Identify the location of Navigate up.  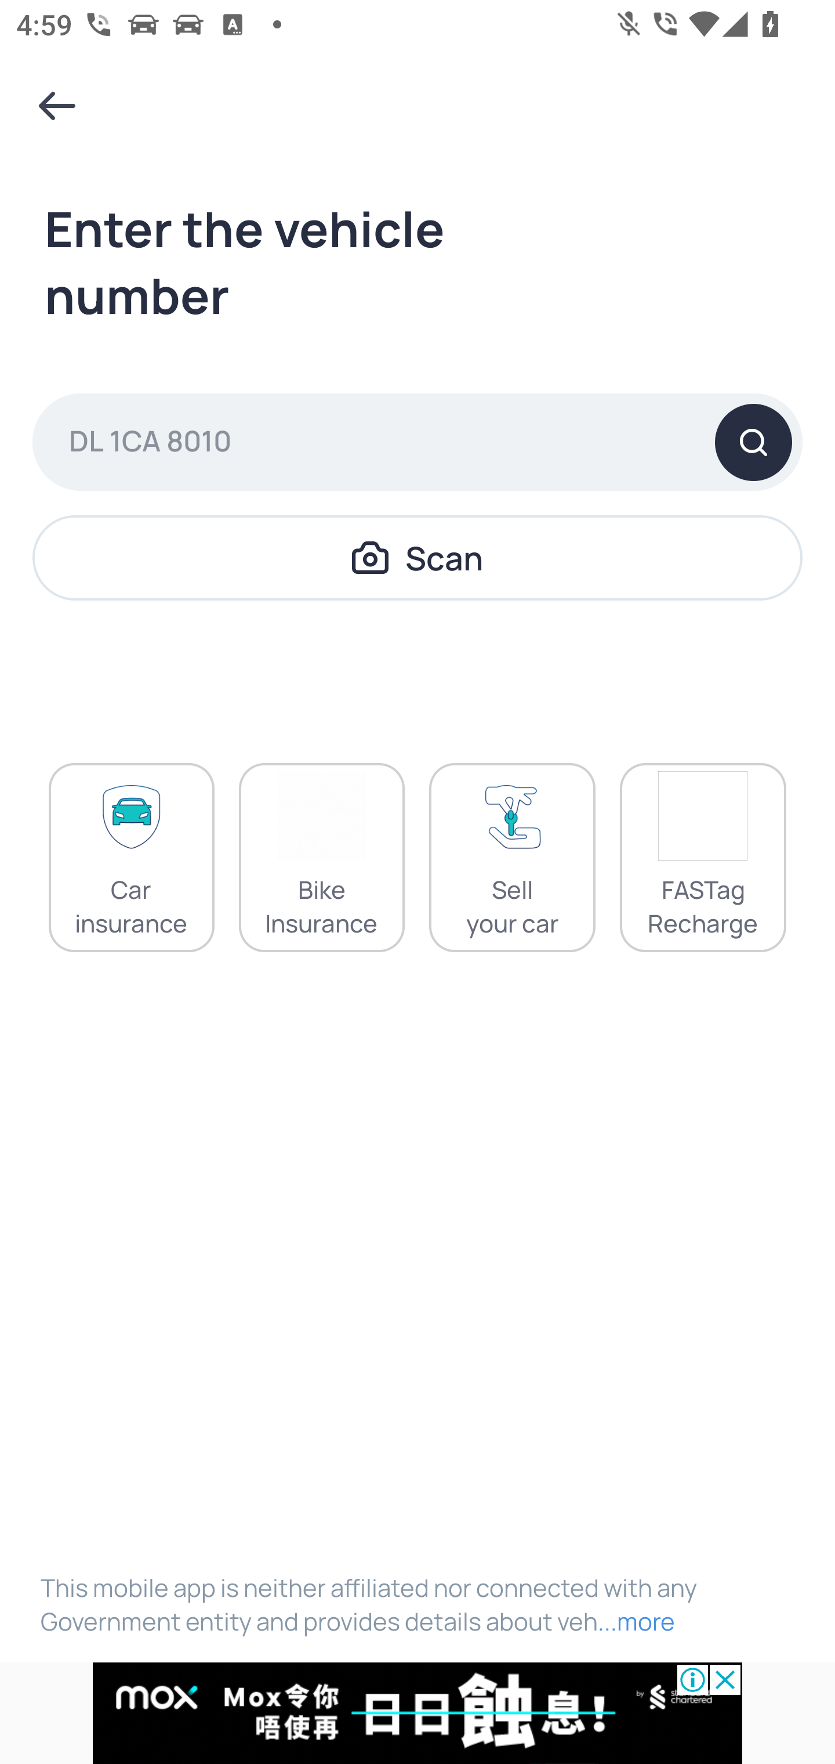
(57, 106).